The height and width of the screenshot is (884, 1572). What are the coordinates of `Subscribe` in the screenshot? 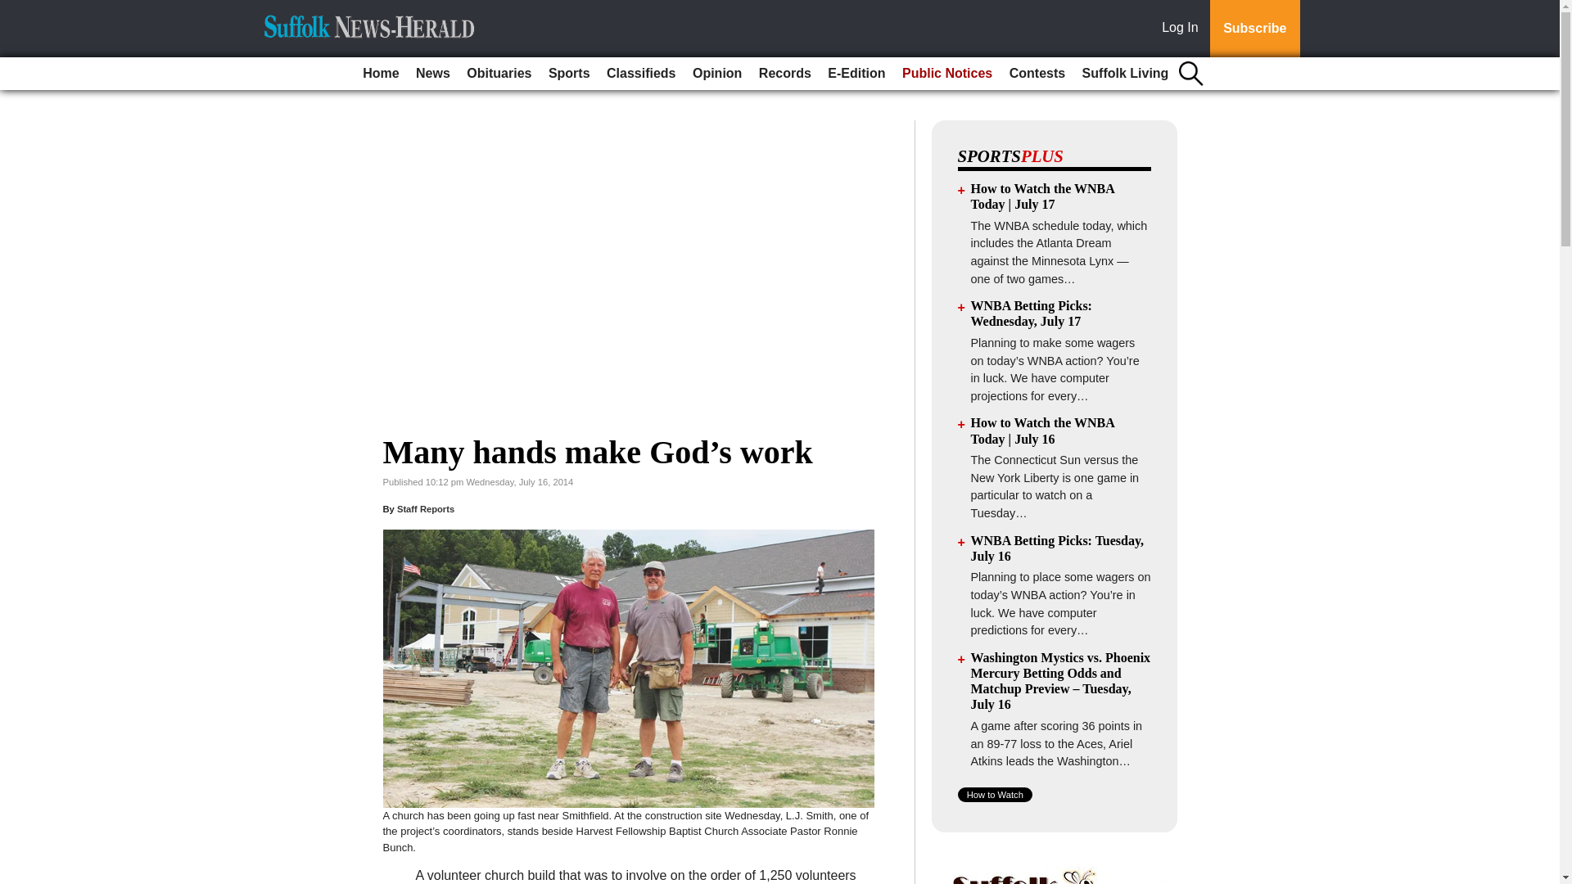 It's located at (1254, 29).